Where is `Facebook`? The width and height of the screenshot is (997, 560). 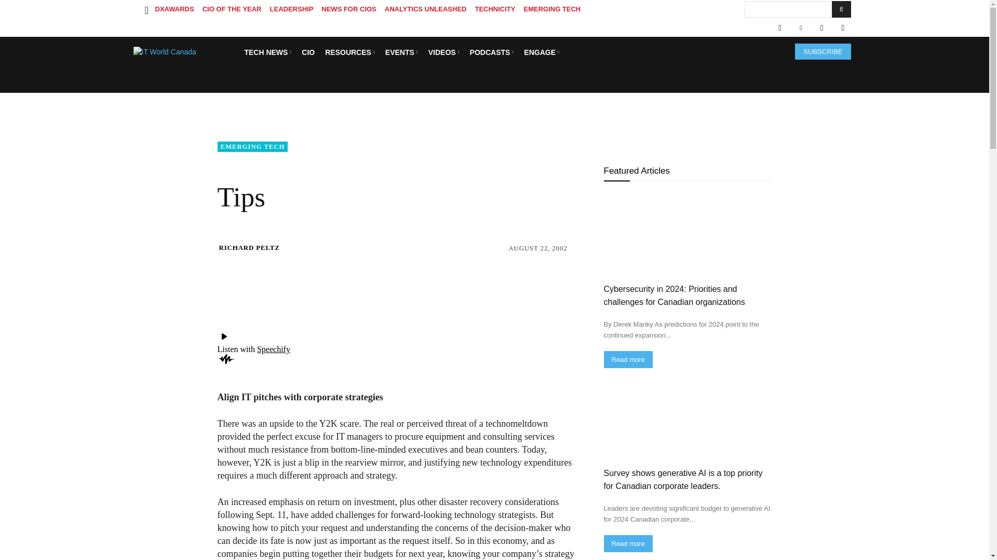
Facebook is located at coordinates (779, 28).